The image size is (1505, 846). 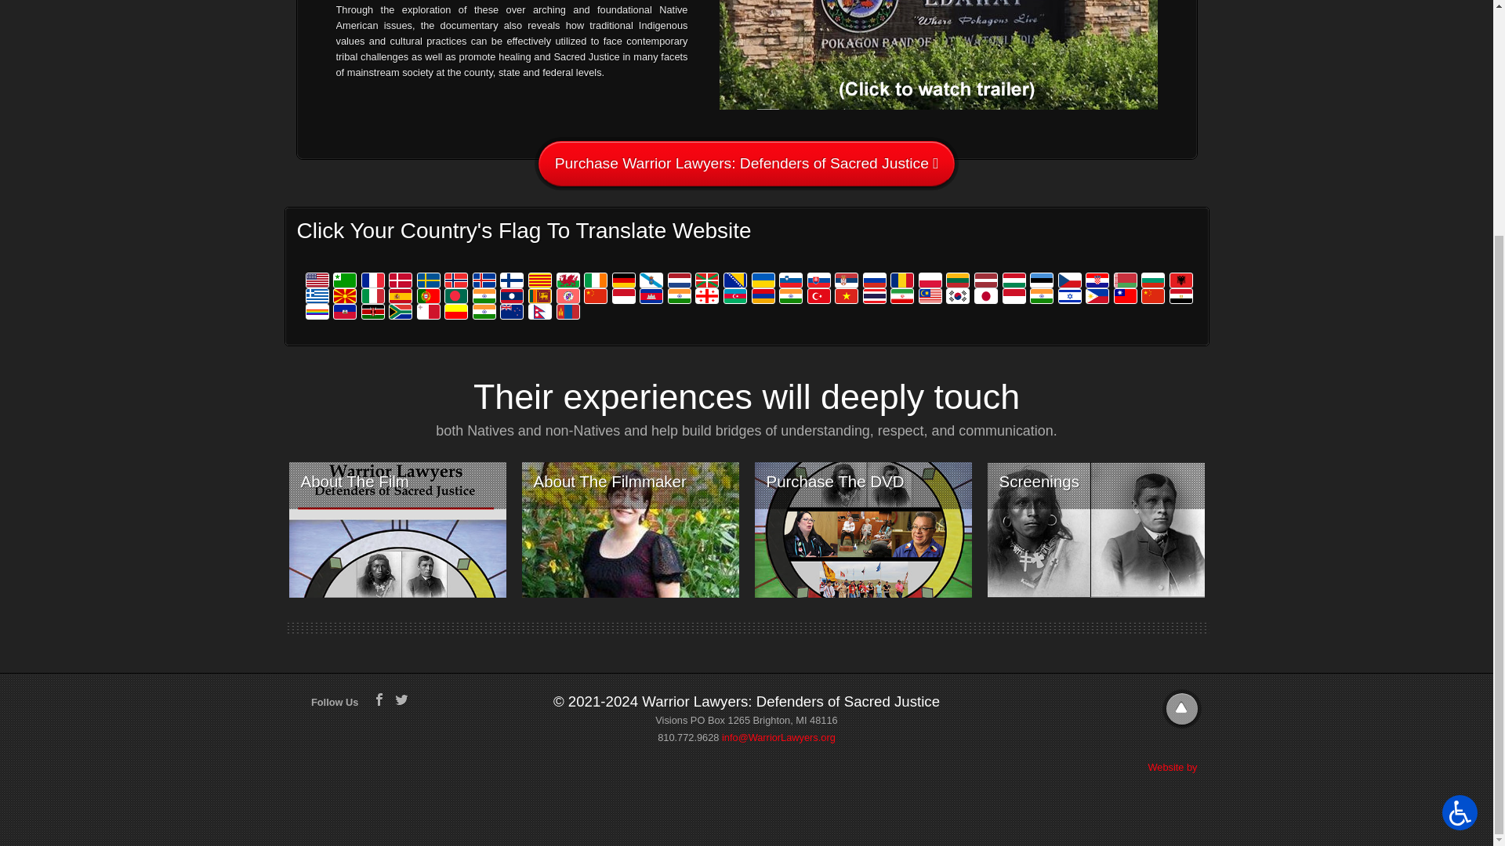 I want to click on  Norsk, so click(x=457, y=280).